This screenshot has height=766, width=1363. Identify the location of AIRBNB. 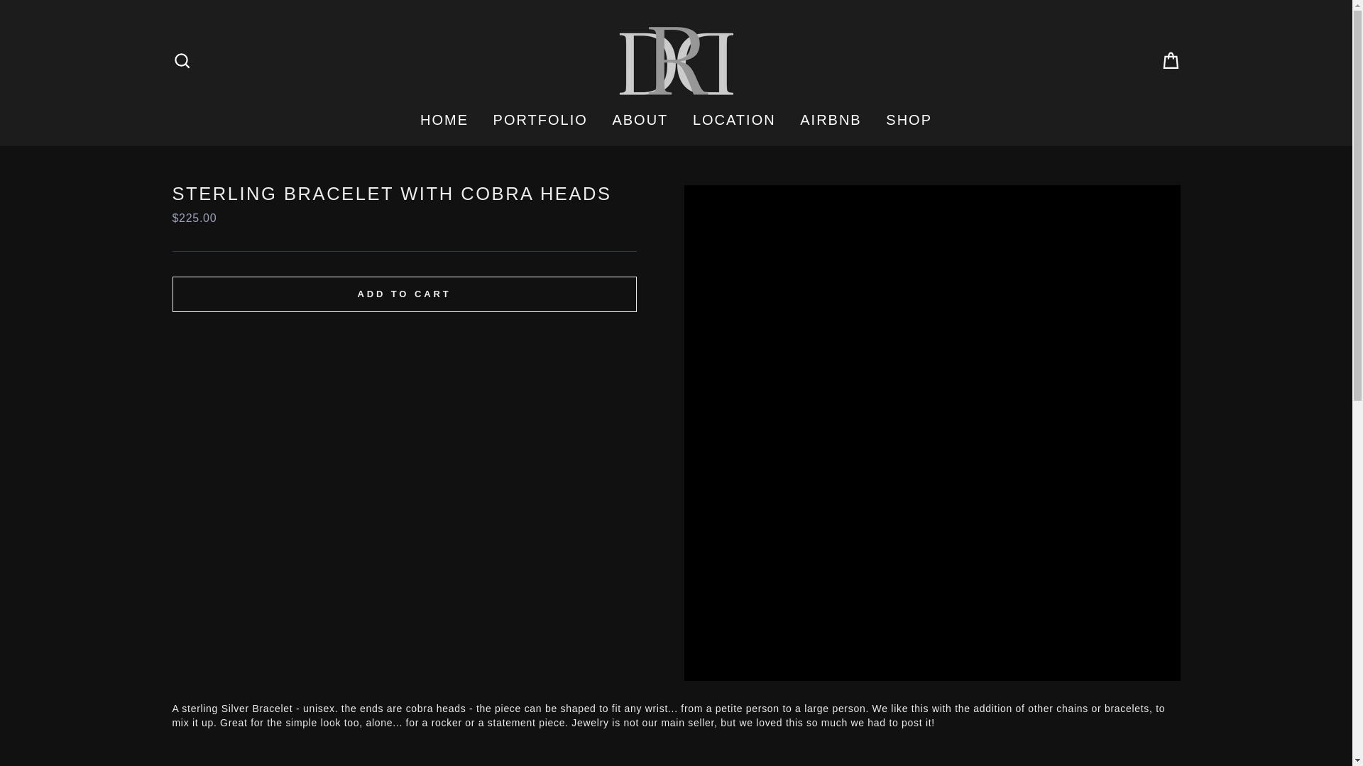
(831, 119).